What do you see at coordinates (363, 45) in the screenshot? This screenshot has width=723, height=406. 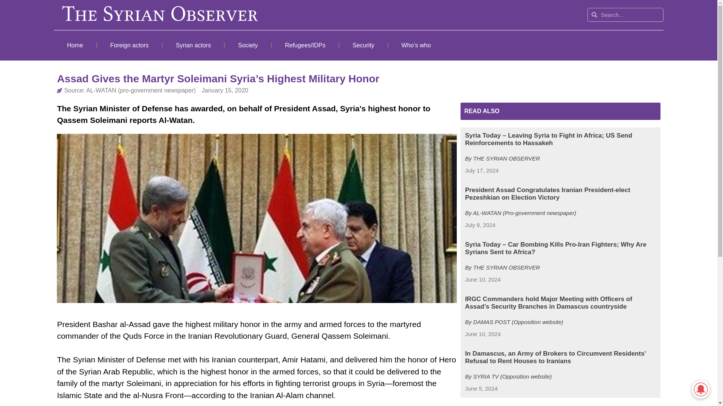 I see `Security` at bounding box center [363, 45].